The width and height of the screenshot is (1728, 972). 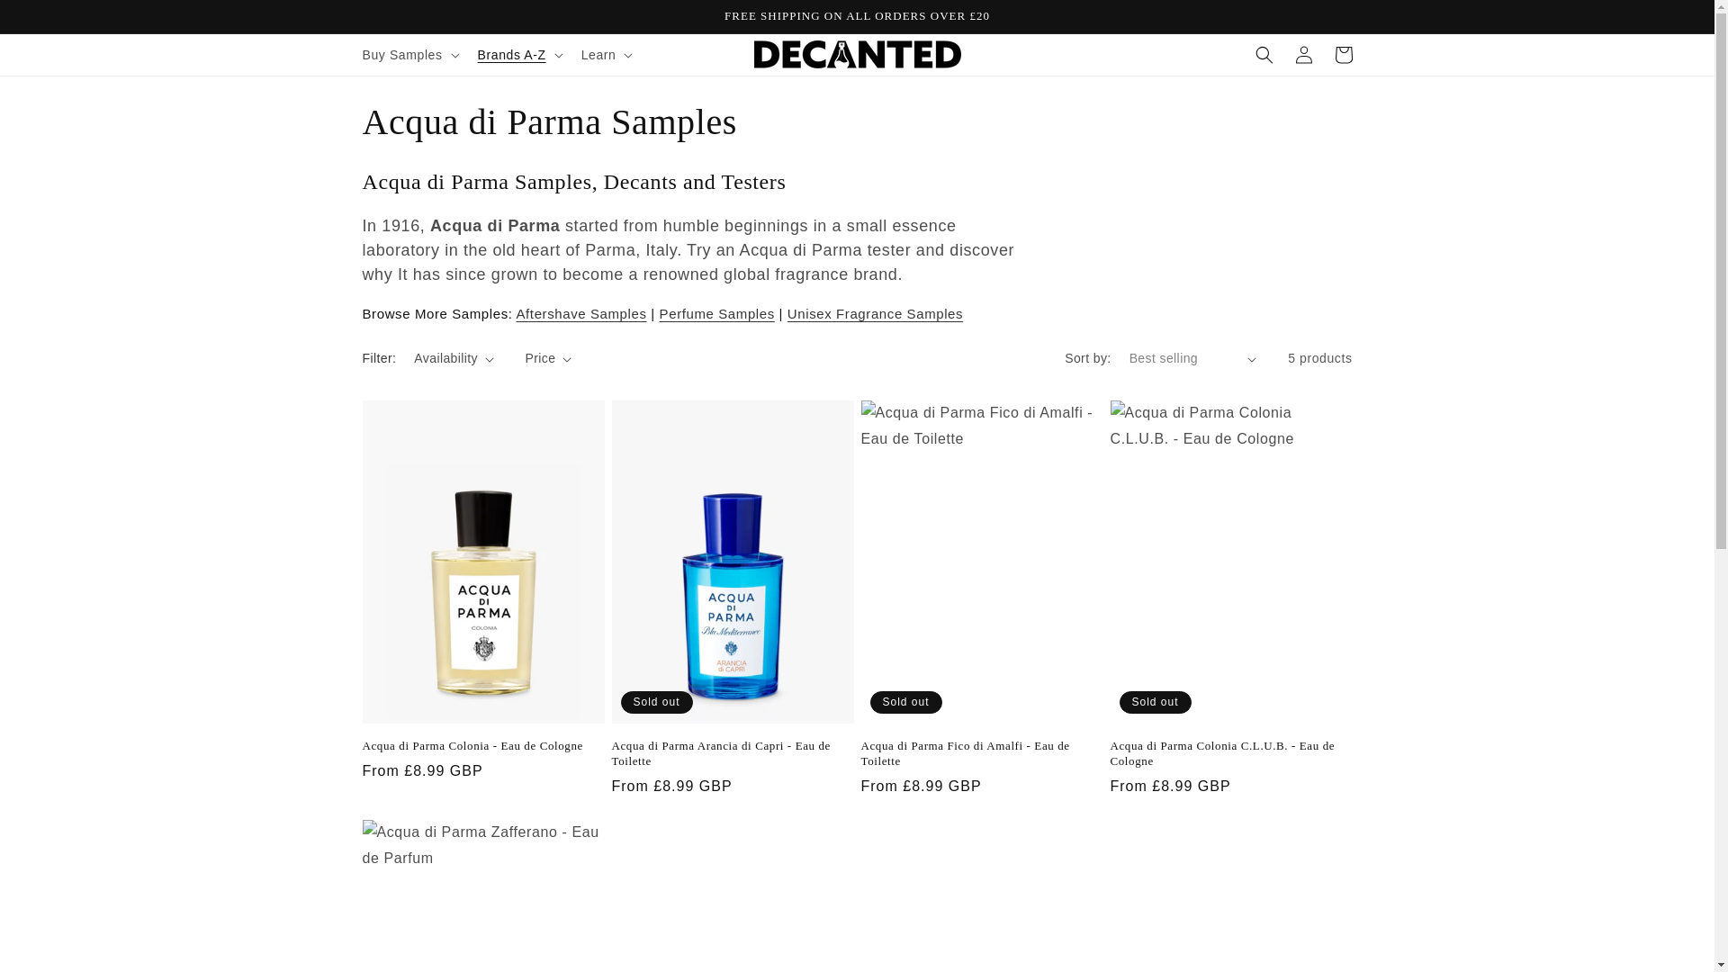 What do you see at coordinates (875, 313) in the screenshot?
I see `unisex fragrance samples` at bounding box center [875, 313].